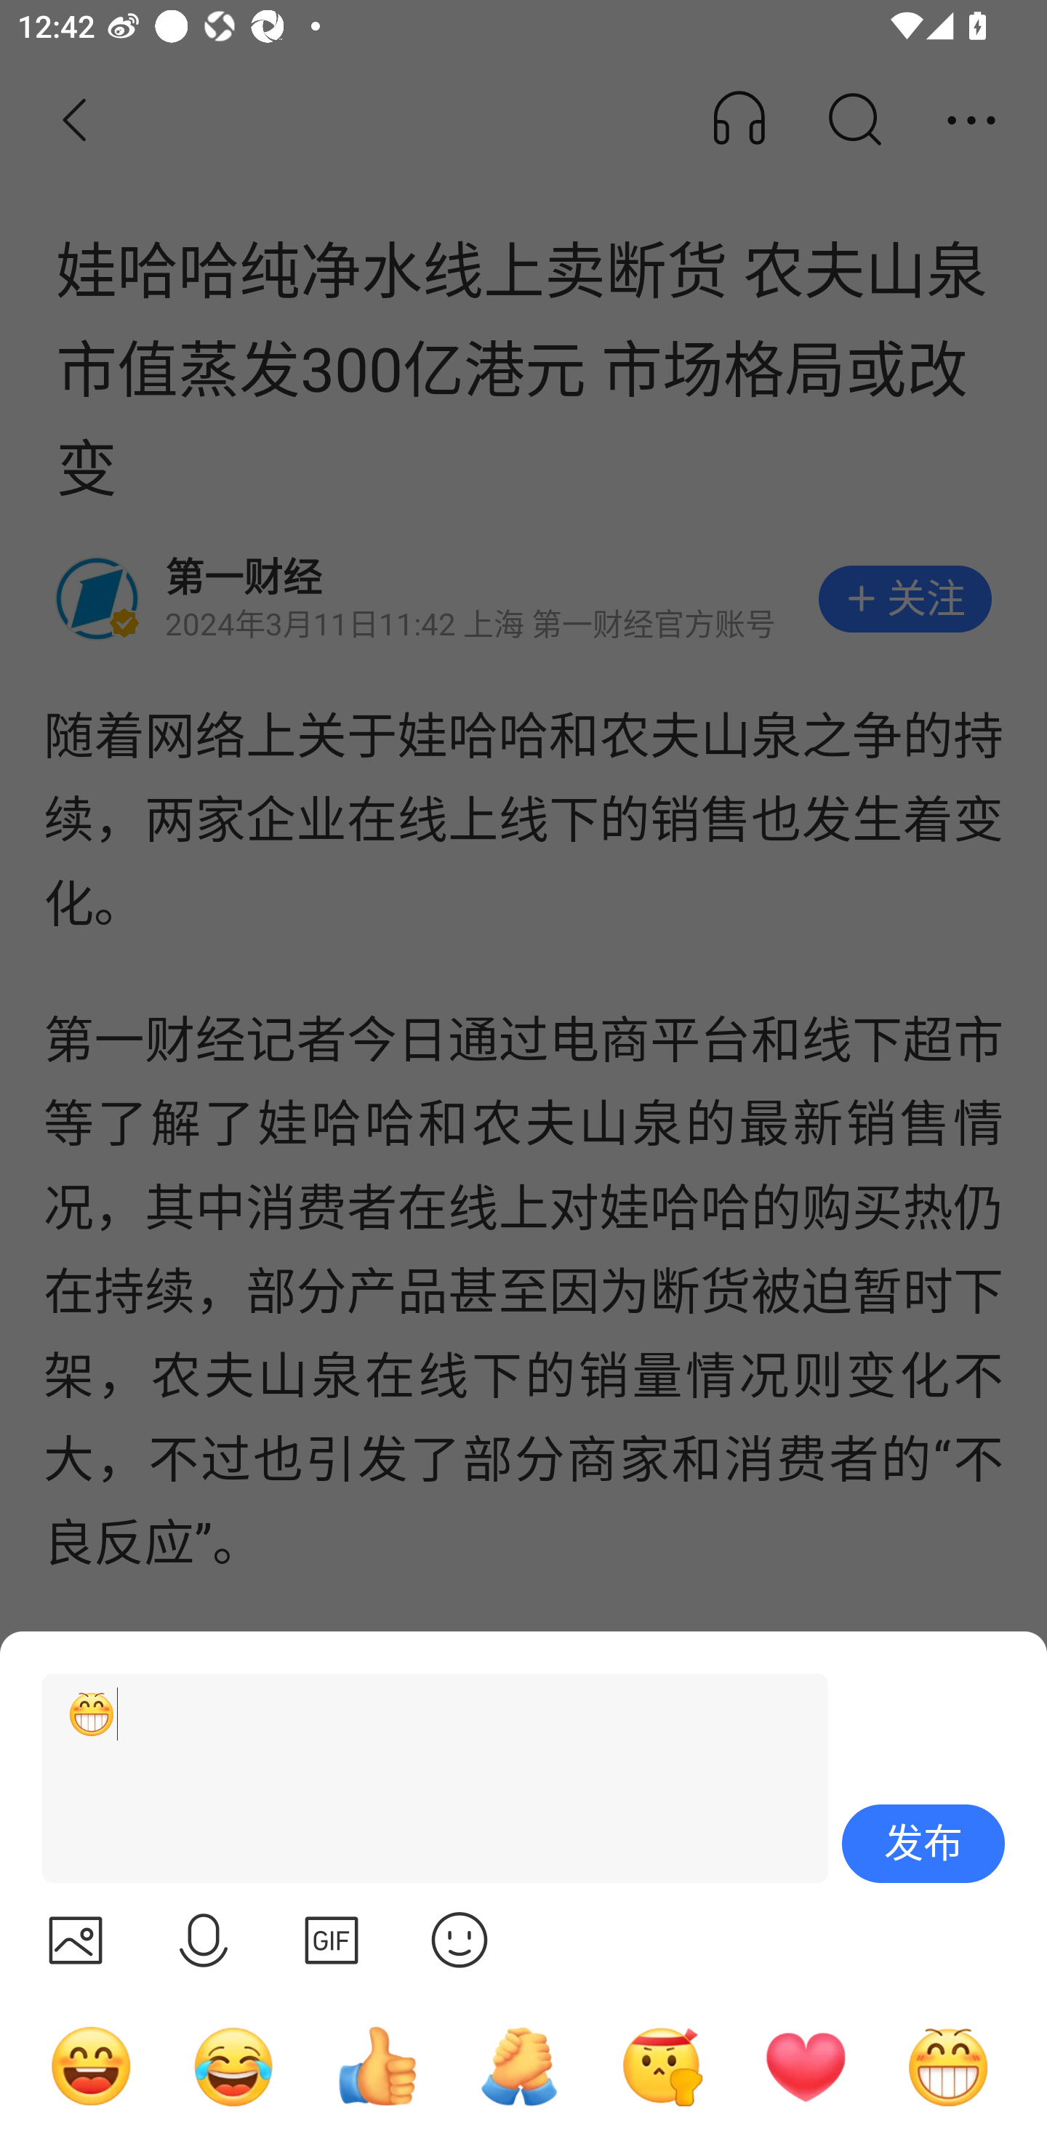  Describe the element at coordinates (204, 1940) in the screenshot. I see `` at that location.